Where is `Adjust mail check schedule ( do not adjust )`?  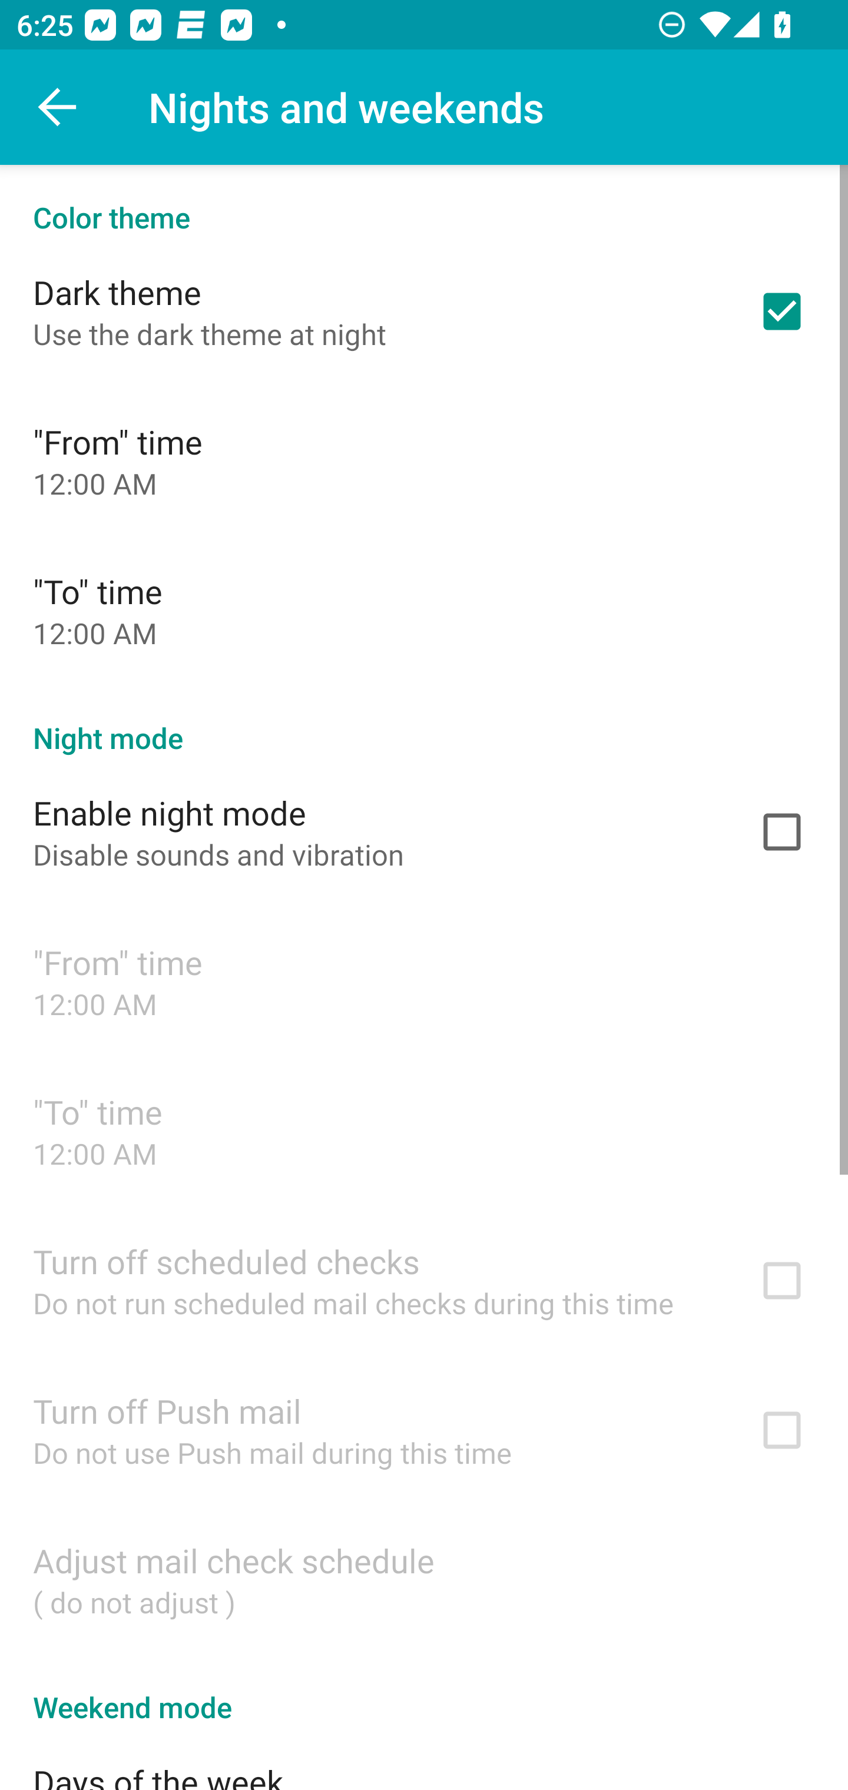 Adjust mail check schedule ( do not adjust ) is located at coordinates (424, 1579).